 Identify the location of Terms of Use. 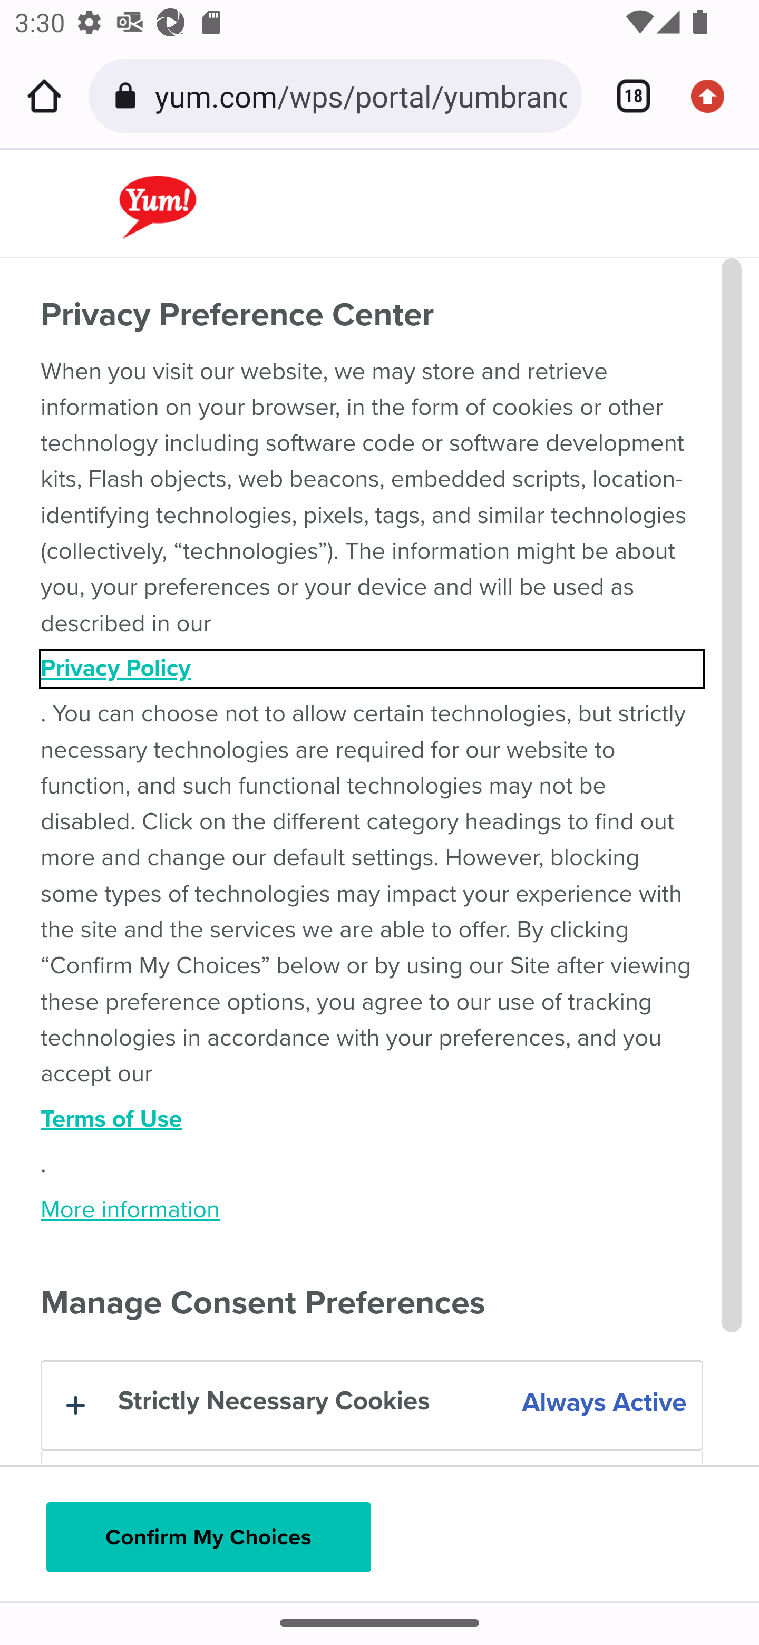
(372, 1119).